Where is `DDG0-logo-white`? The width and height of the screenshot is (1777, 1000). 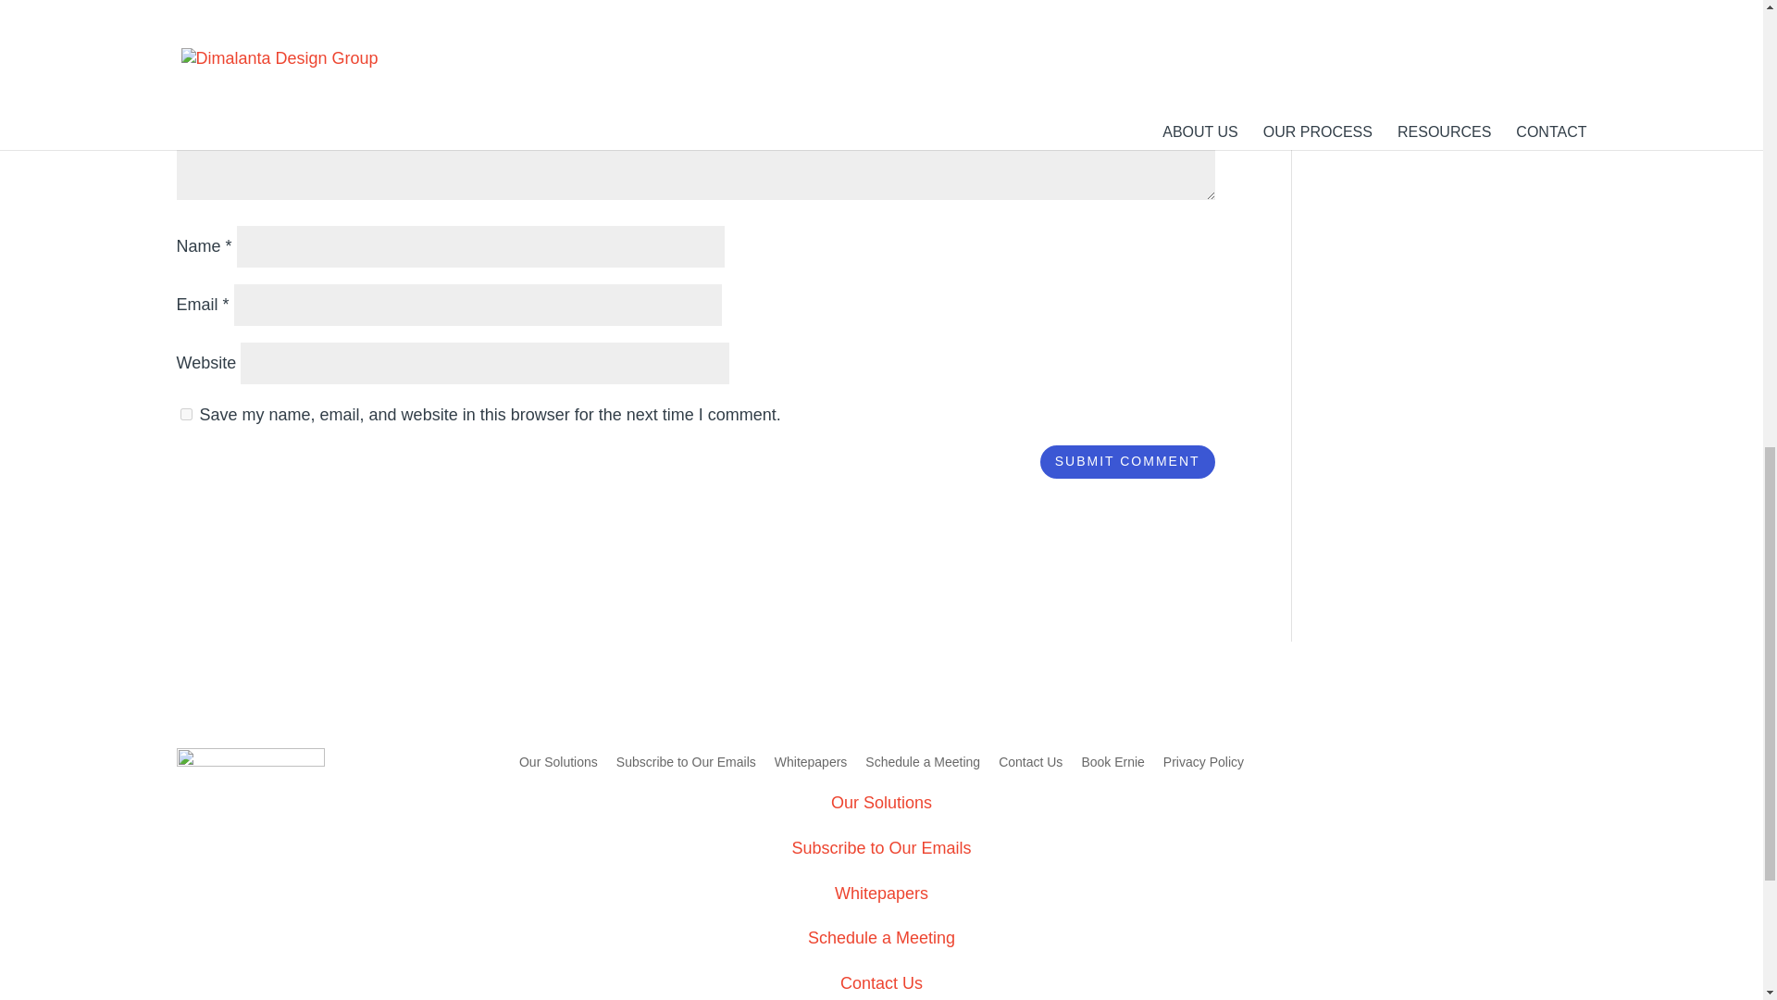 DDG0-logo-white is located at coordinates (250, 807).